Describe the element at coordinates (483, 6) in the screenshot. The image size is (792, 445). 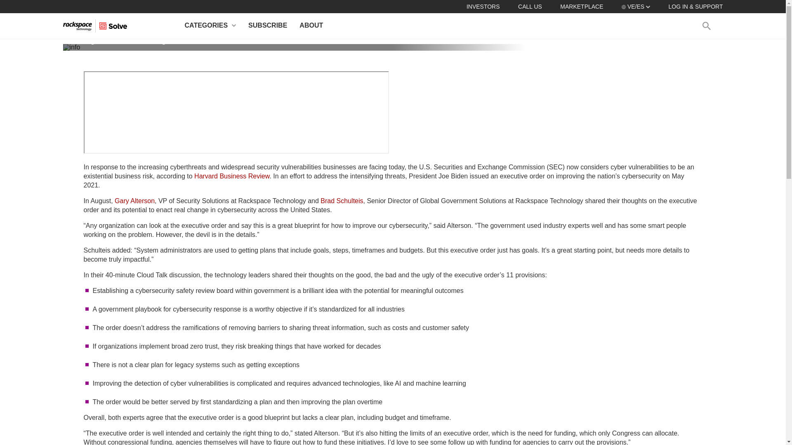
I see `INVESTORS` at that location.